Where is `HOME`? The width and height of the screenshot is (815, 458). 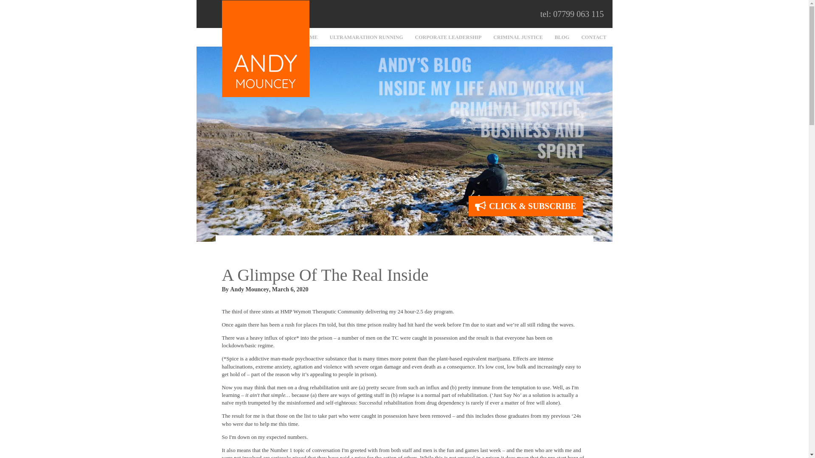 HOME is located at coordinates (309, 37).